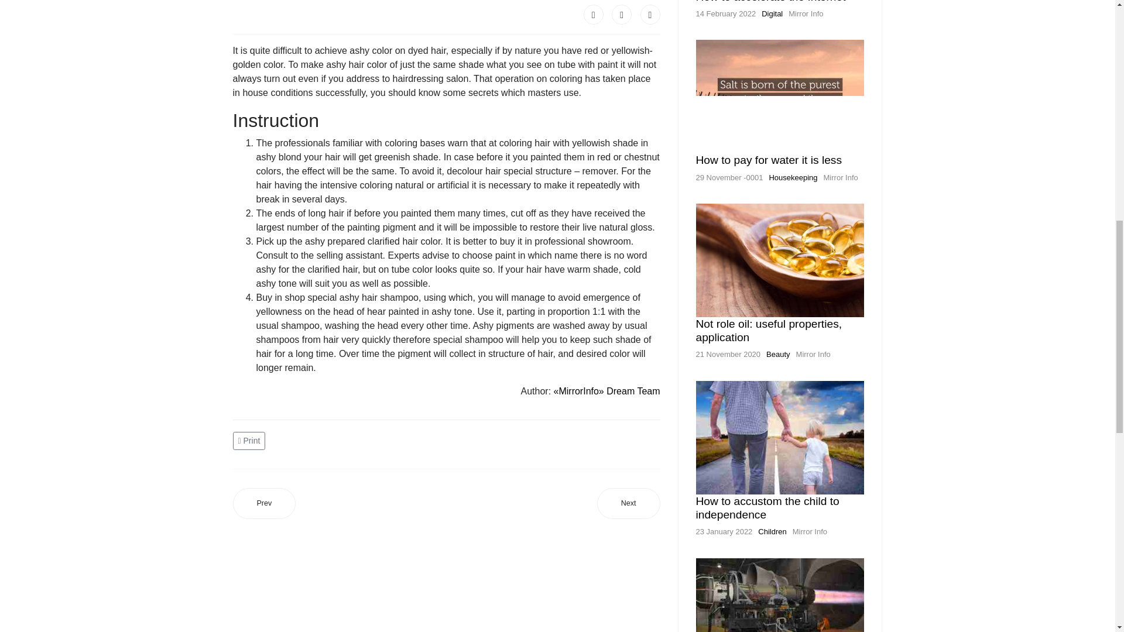  I want to click on Housekeeping, so click(793, 177).